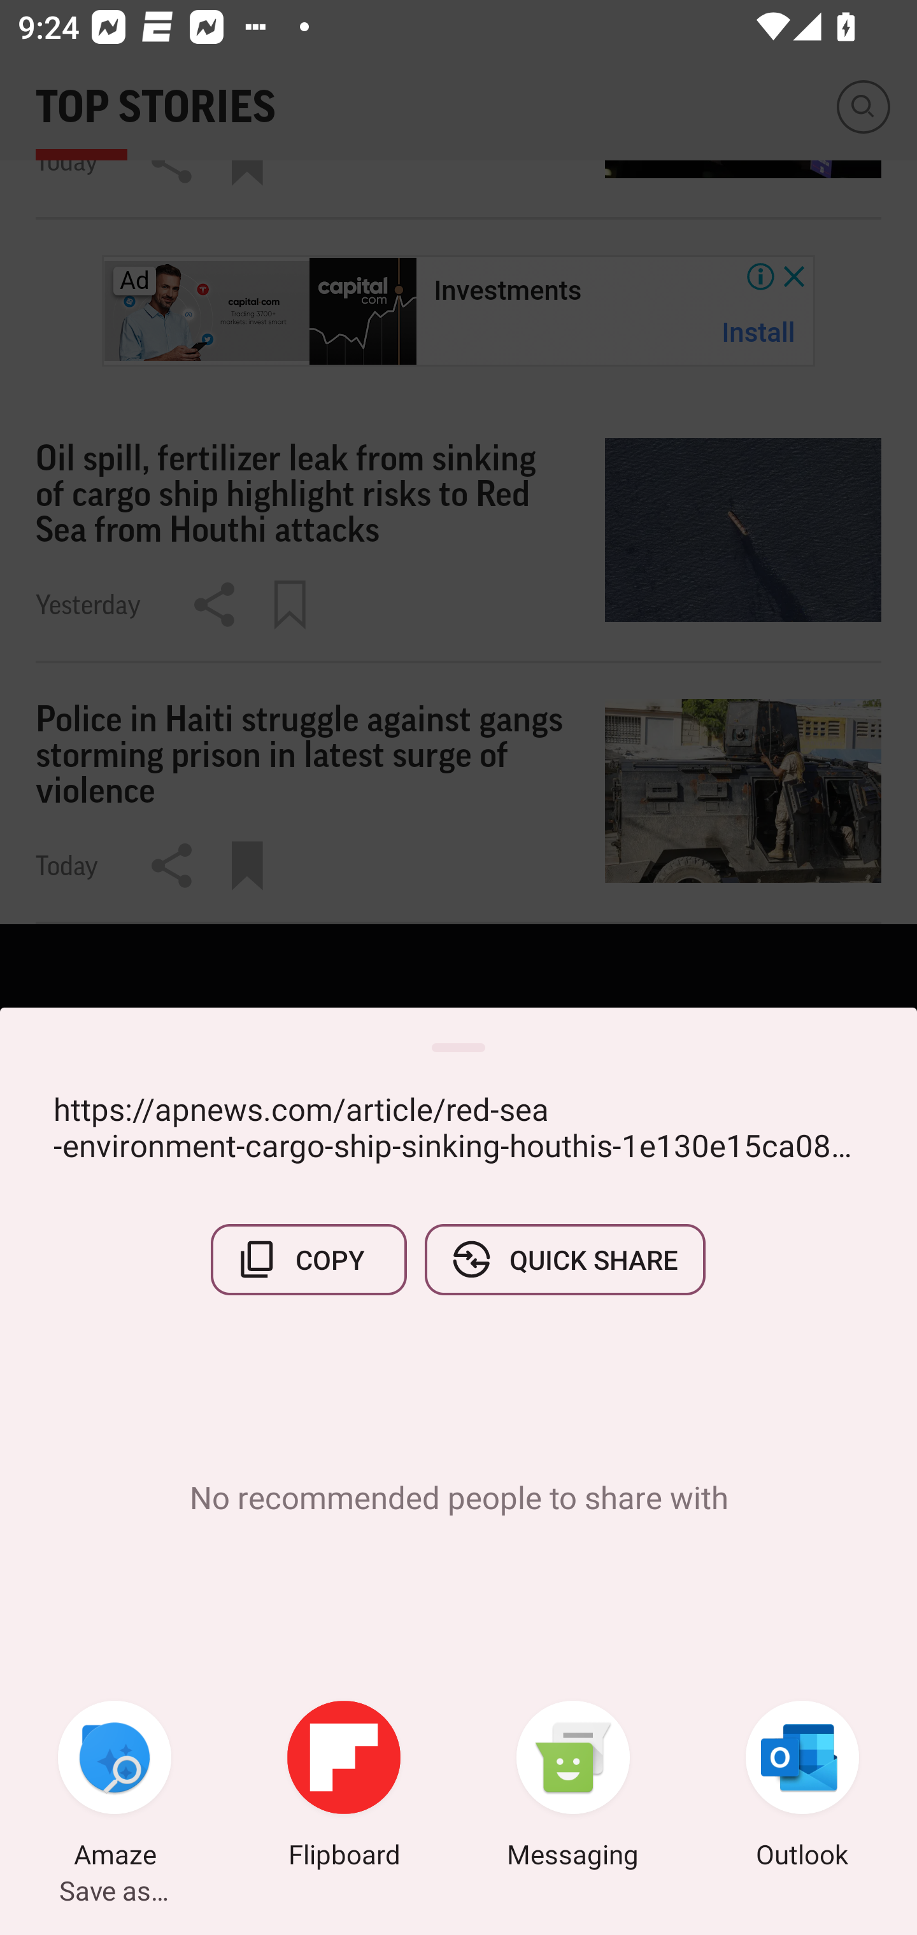 Image resolution: width=917 pixels, height=1935 pixels. Describe the element at coordinates (564, 1259) in the screenshot. I see `QUICK SHARE` at that location.